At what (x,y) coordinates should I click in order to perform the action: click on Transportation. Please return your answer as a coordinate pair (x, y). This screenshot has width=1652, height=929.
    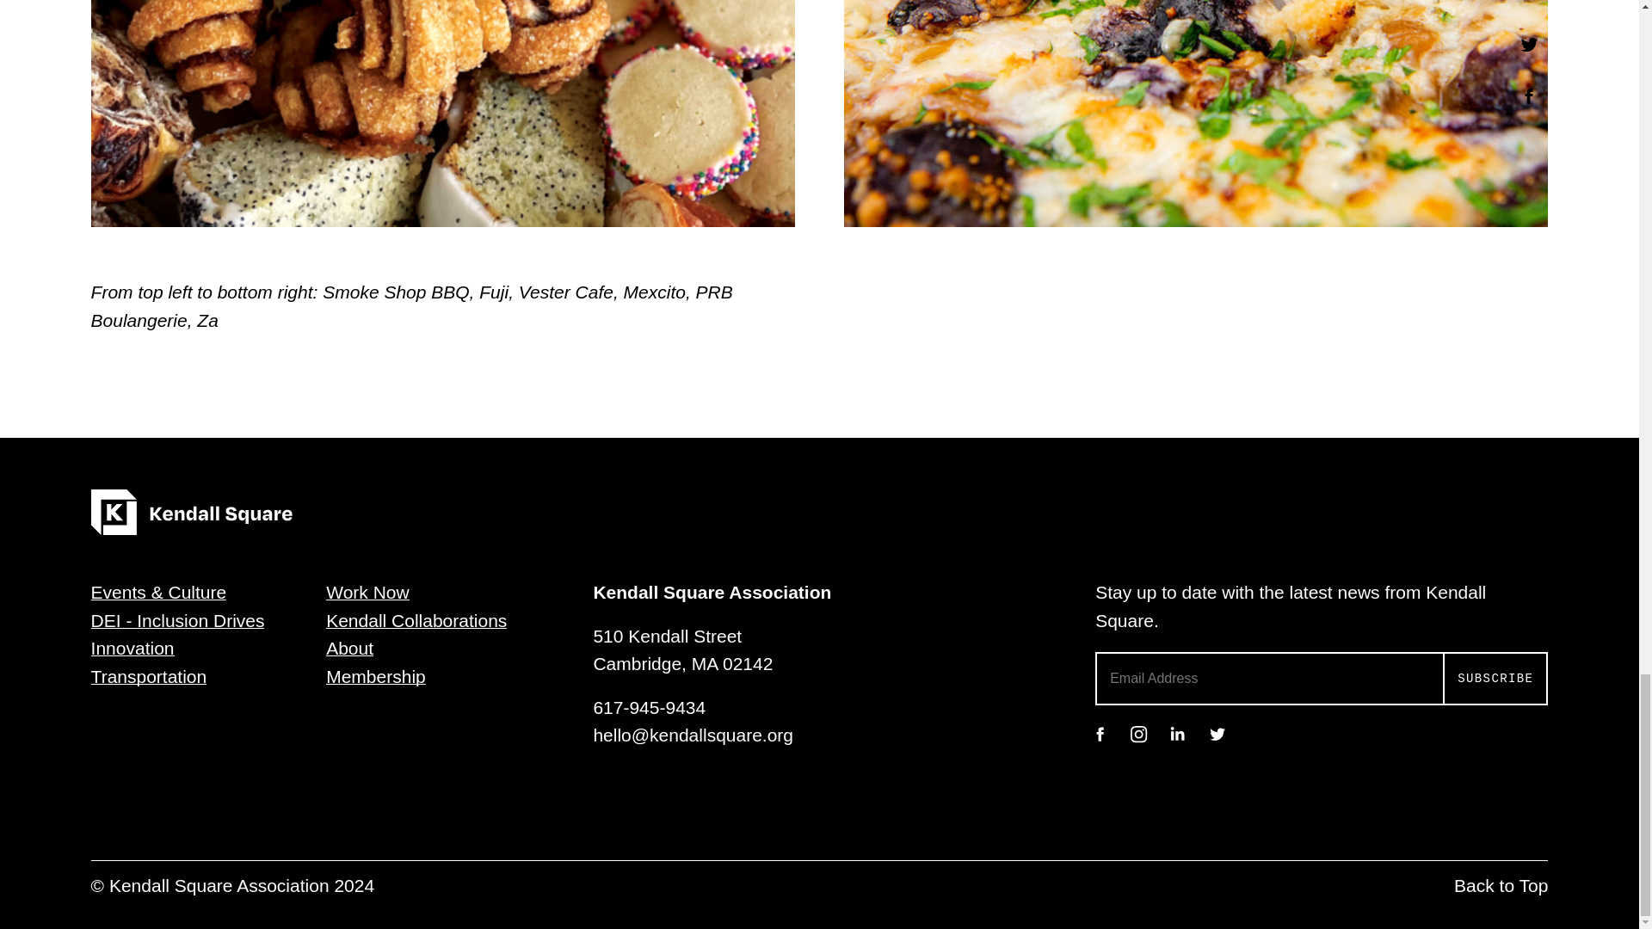
    Looking at the image, I should click on (149, 676).